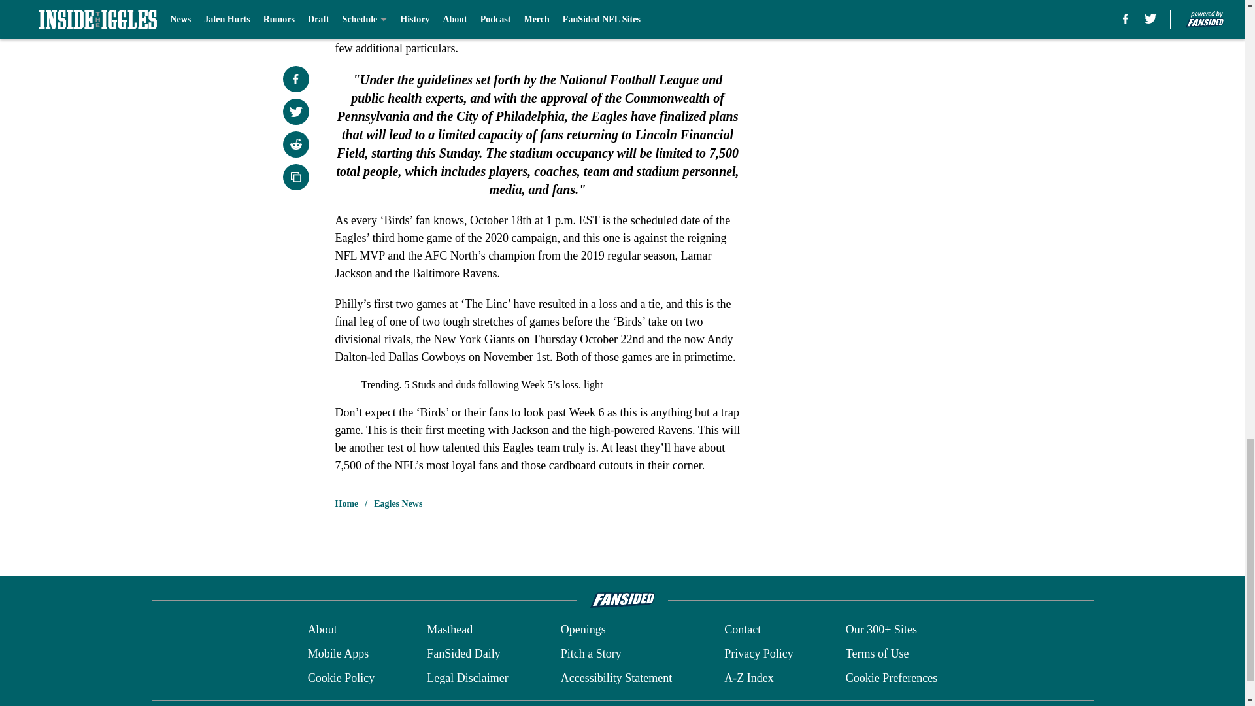 This screenshot has height=706, width=1255. Describe the element at coordinates (450, 630) in the screenshot. I see `Masthead` at that location.